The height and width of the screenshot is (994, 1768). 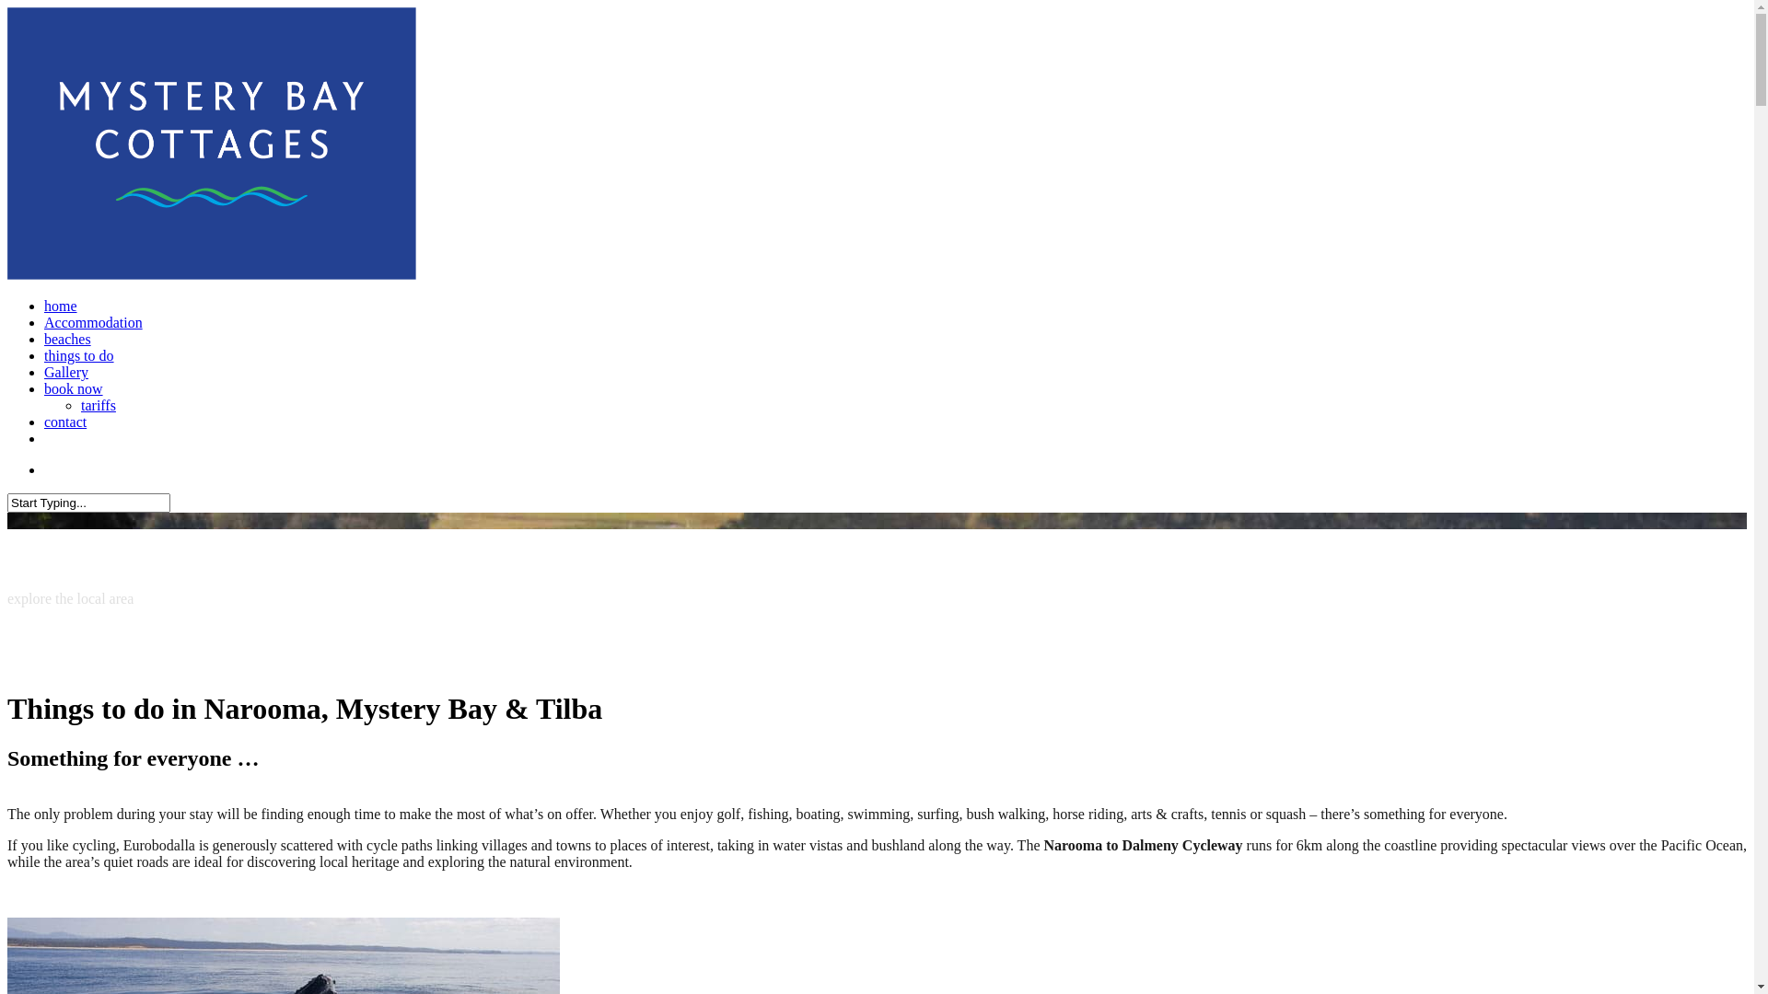 I want to click on home, so click(x=61, y=306).